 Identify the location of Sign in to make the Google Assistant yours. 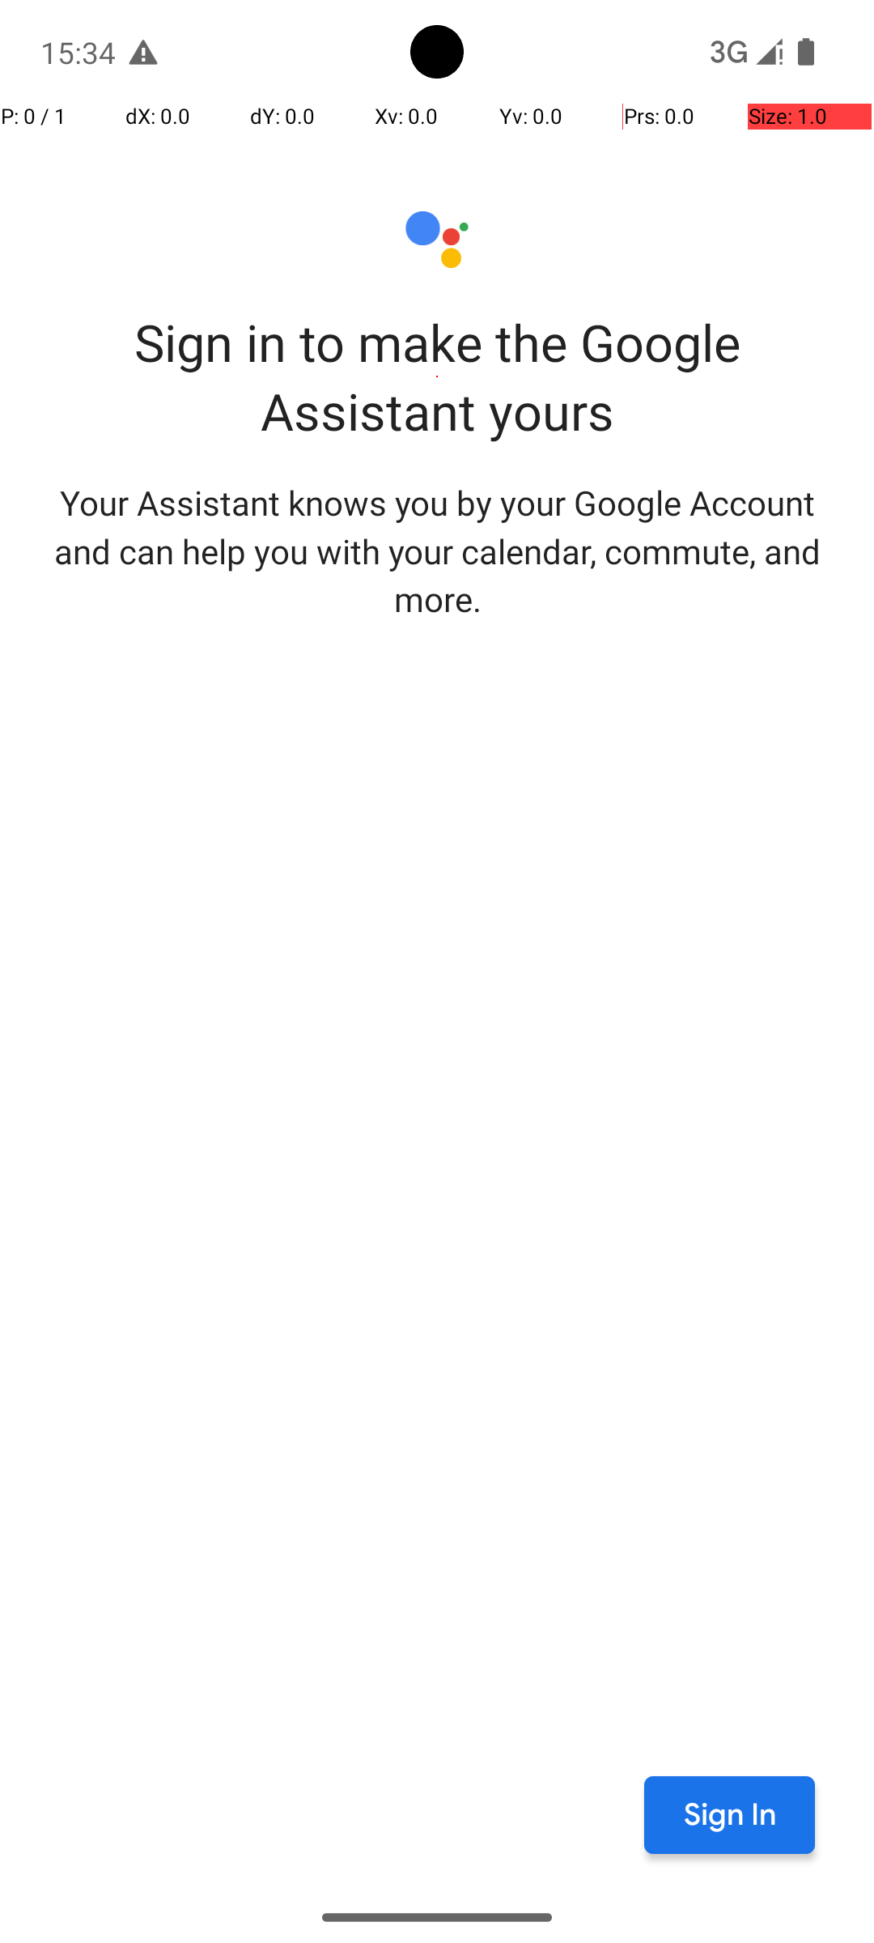
(437, 376).